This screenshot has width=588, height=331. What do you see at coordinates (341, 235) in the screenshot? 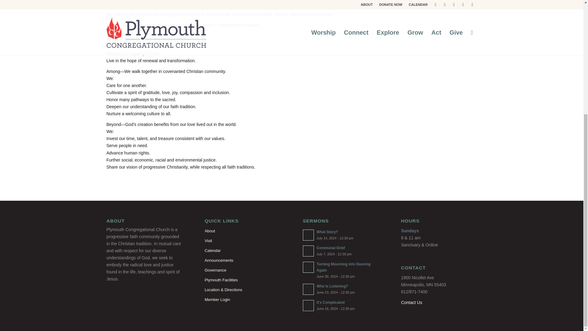
I see `Announcements` at bounding box center [341, 235].